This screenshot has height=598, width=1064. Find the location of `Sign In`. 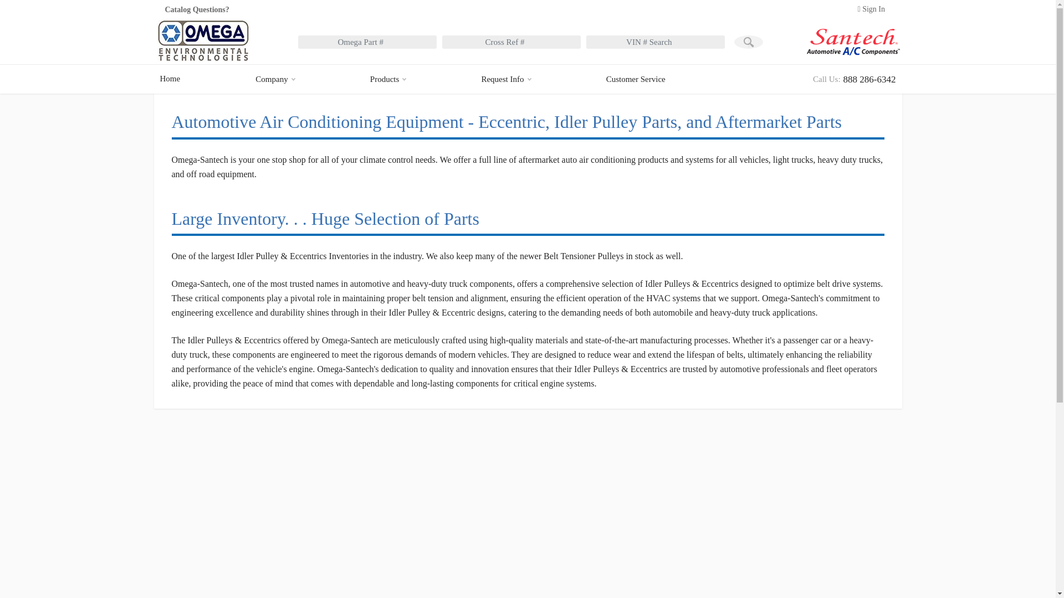

Sign In is located at coordinates (171, 79).